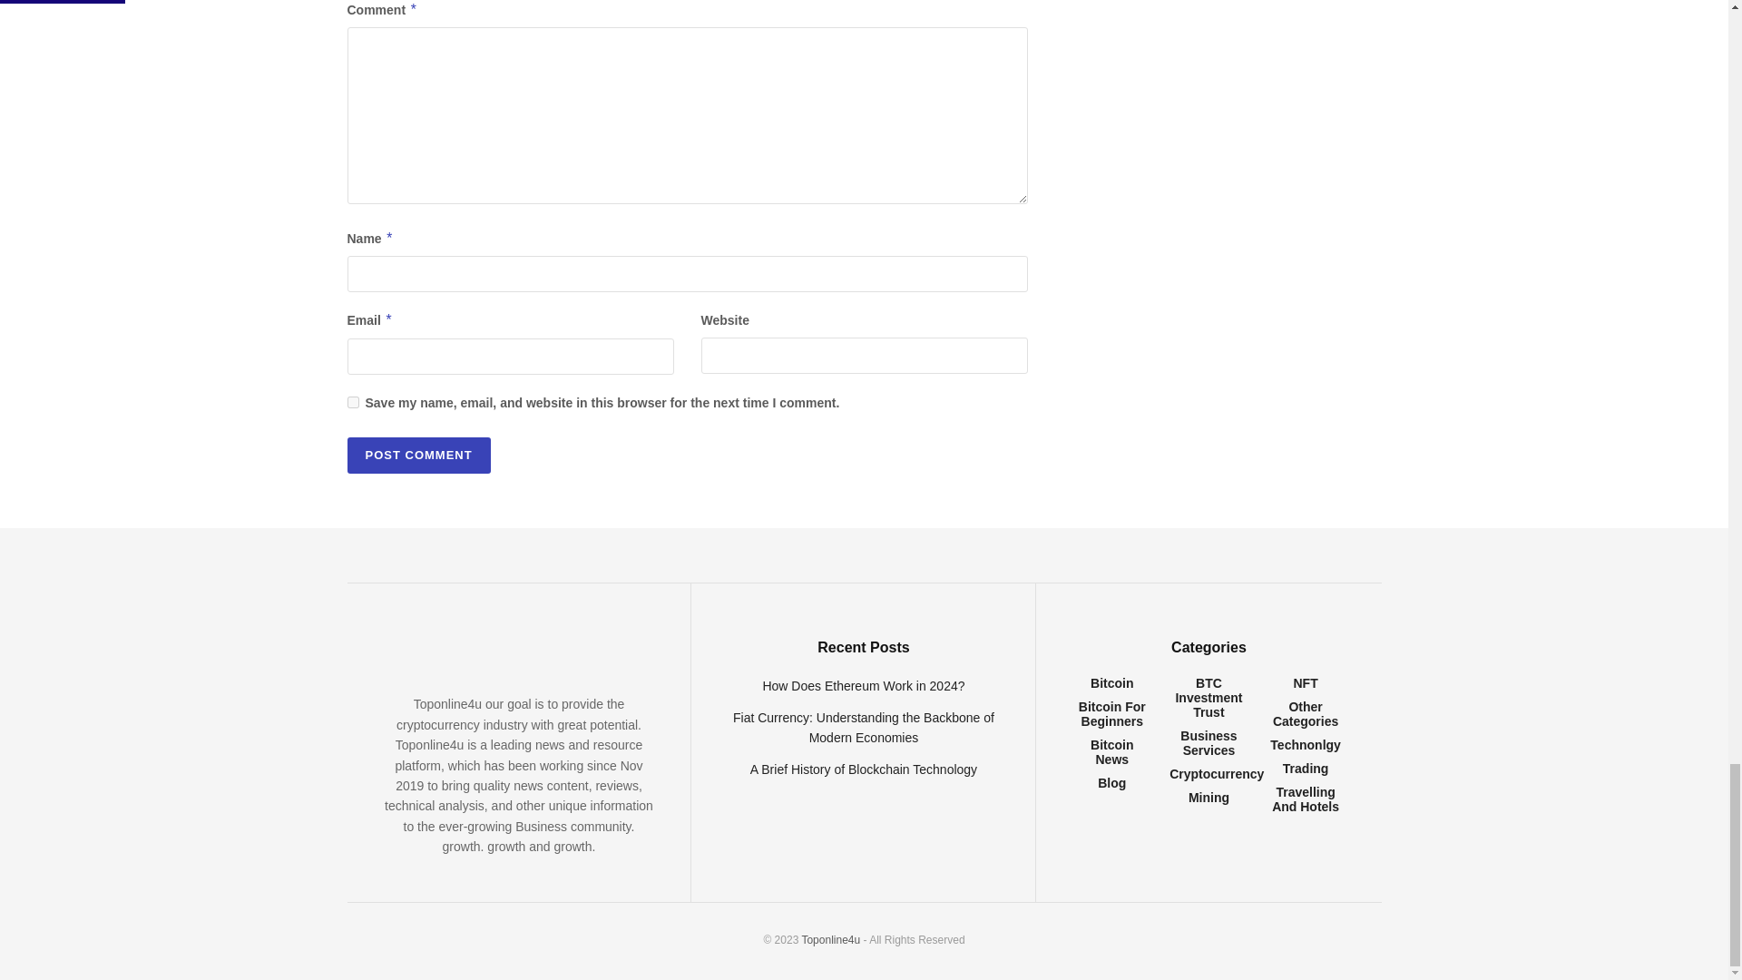  I want to click on yes, so click(352, 403).